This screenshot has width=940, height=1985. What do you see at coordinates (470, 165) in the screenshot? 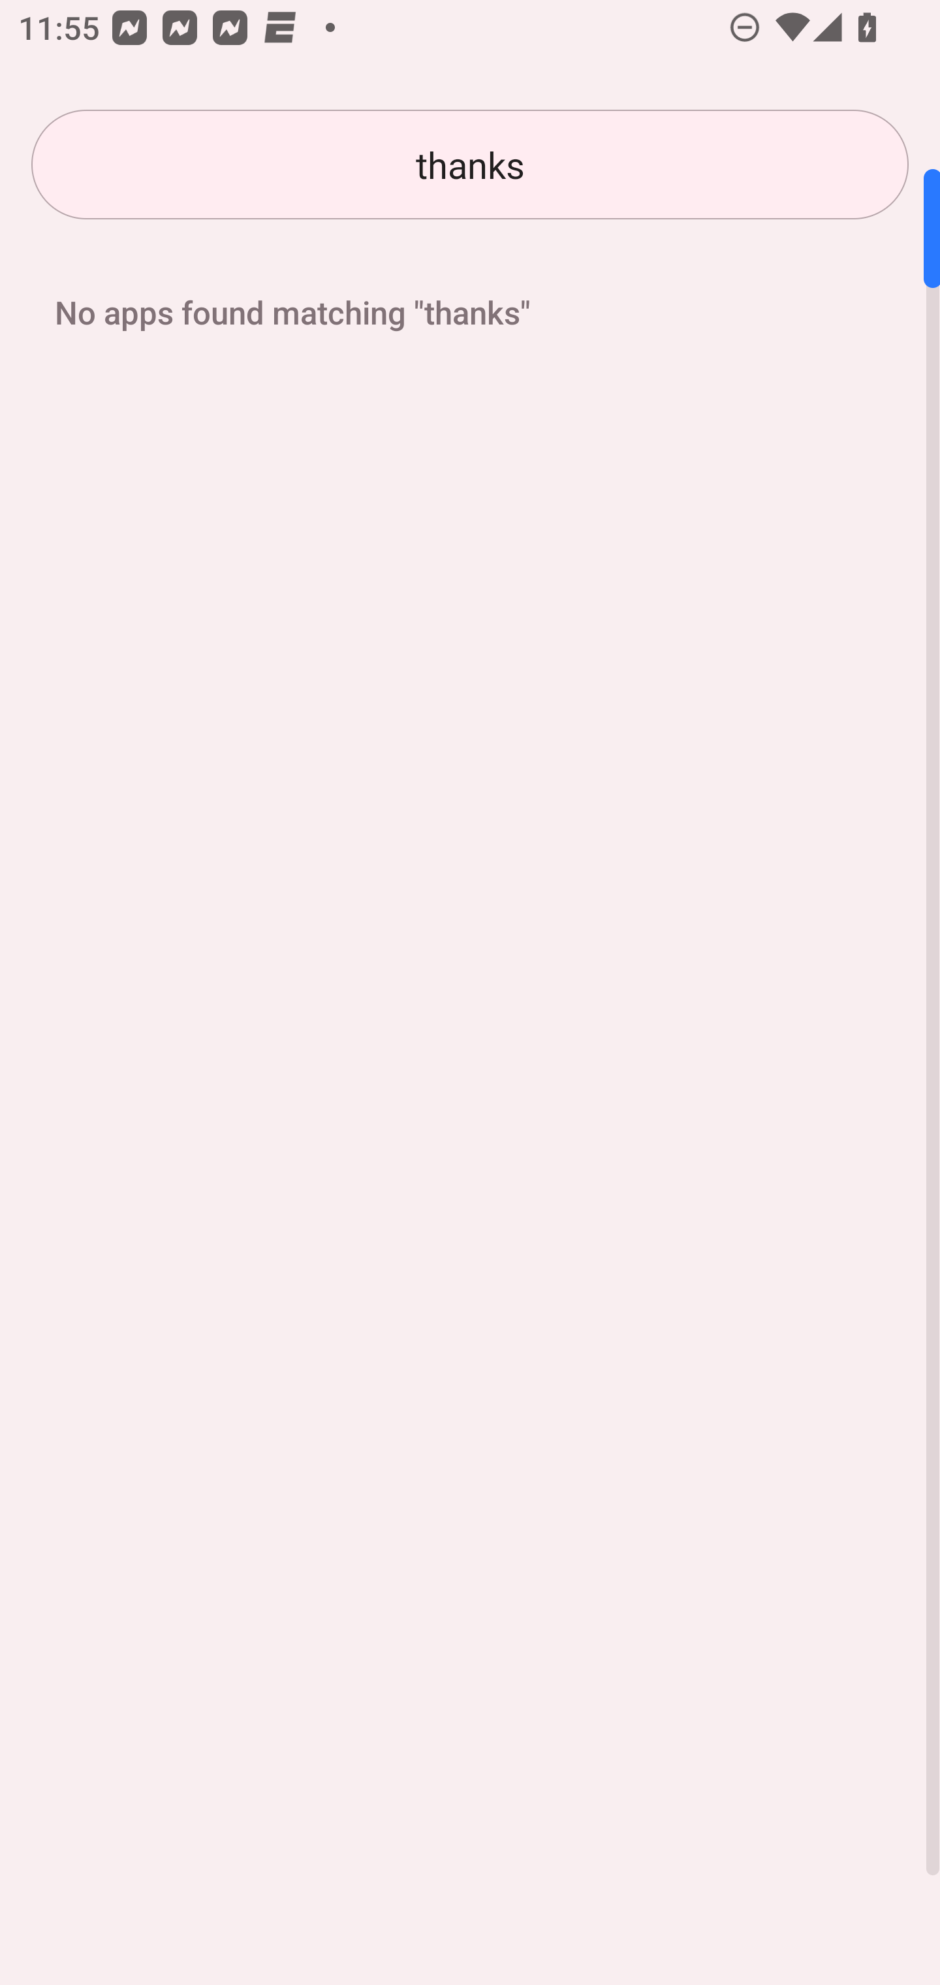
I see `thanks` at bounding box center [470, 165].